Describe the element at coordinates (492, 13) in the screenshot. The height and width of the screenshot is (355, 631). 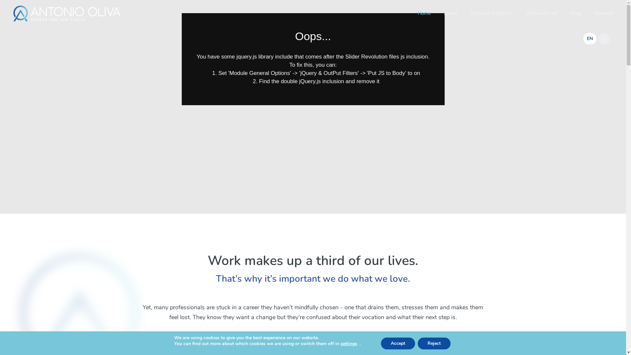
I see `Business Solutions` at that location.